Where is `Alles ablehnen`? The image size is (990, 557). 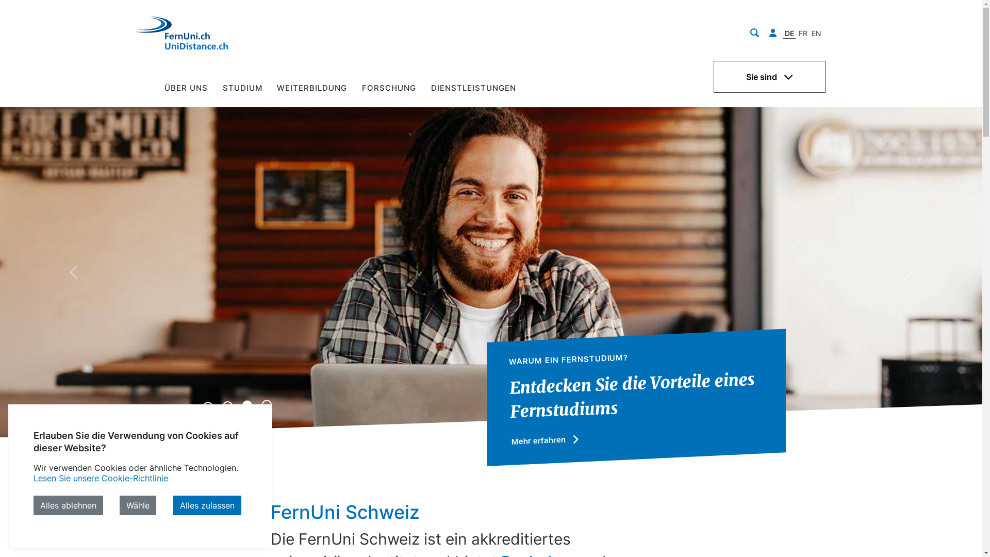
Alles ablehnen is located at coordinates (68, 505).